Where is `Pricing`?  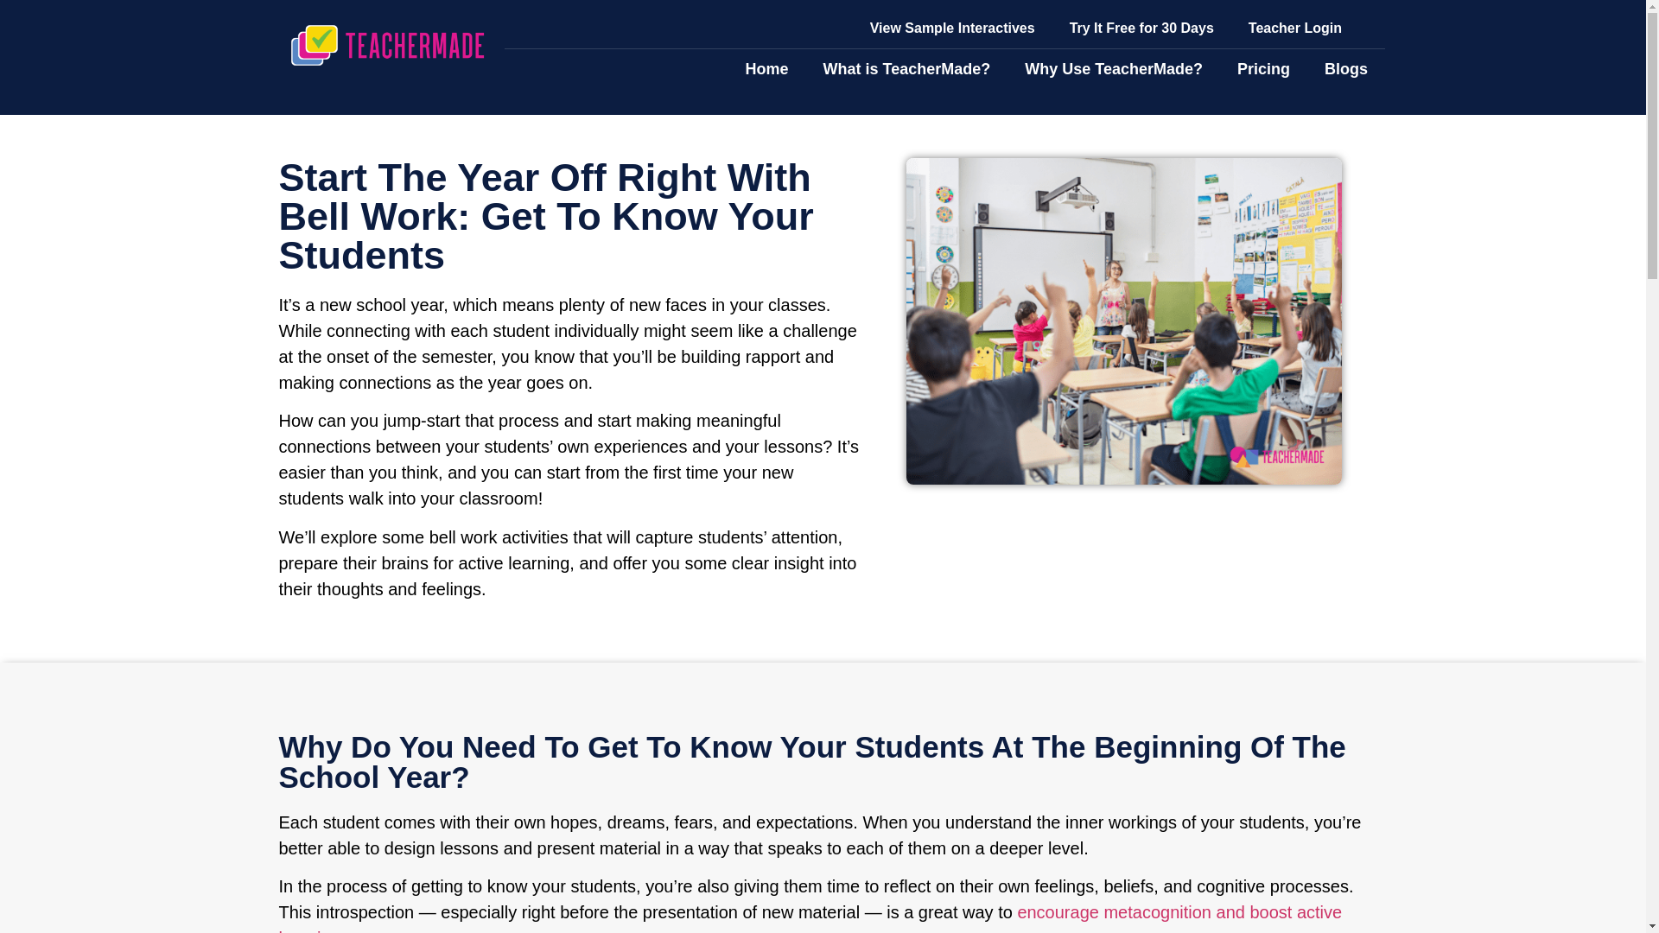
Pricing is located at coordinates (1263, 69).